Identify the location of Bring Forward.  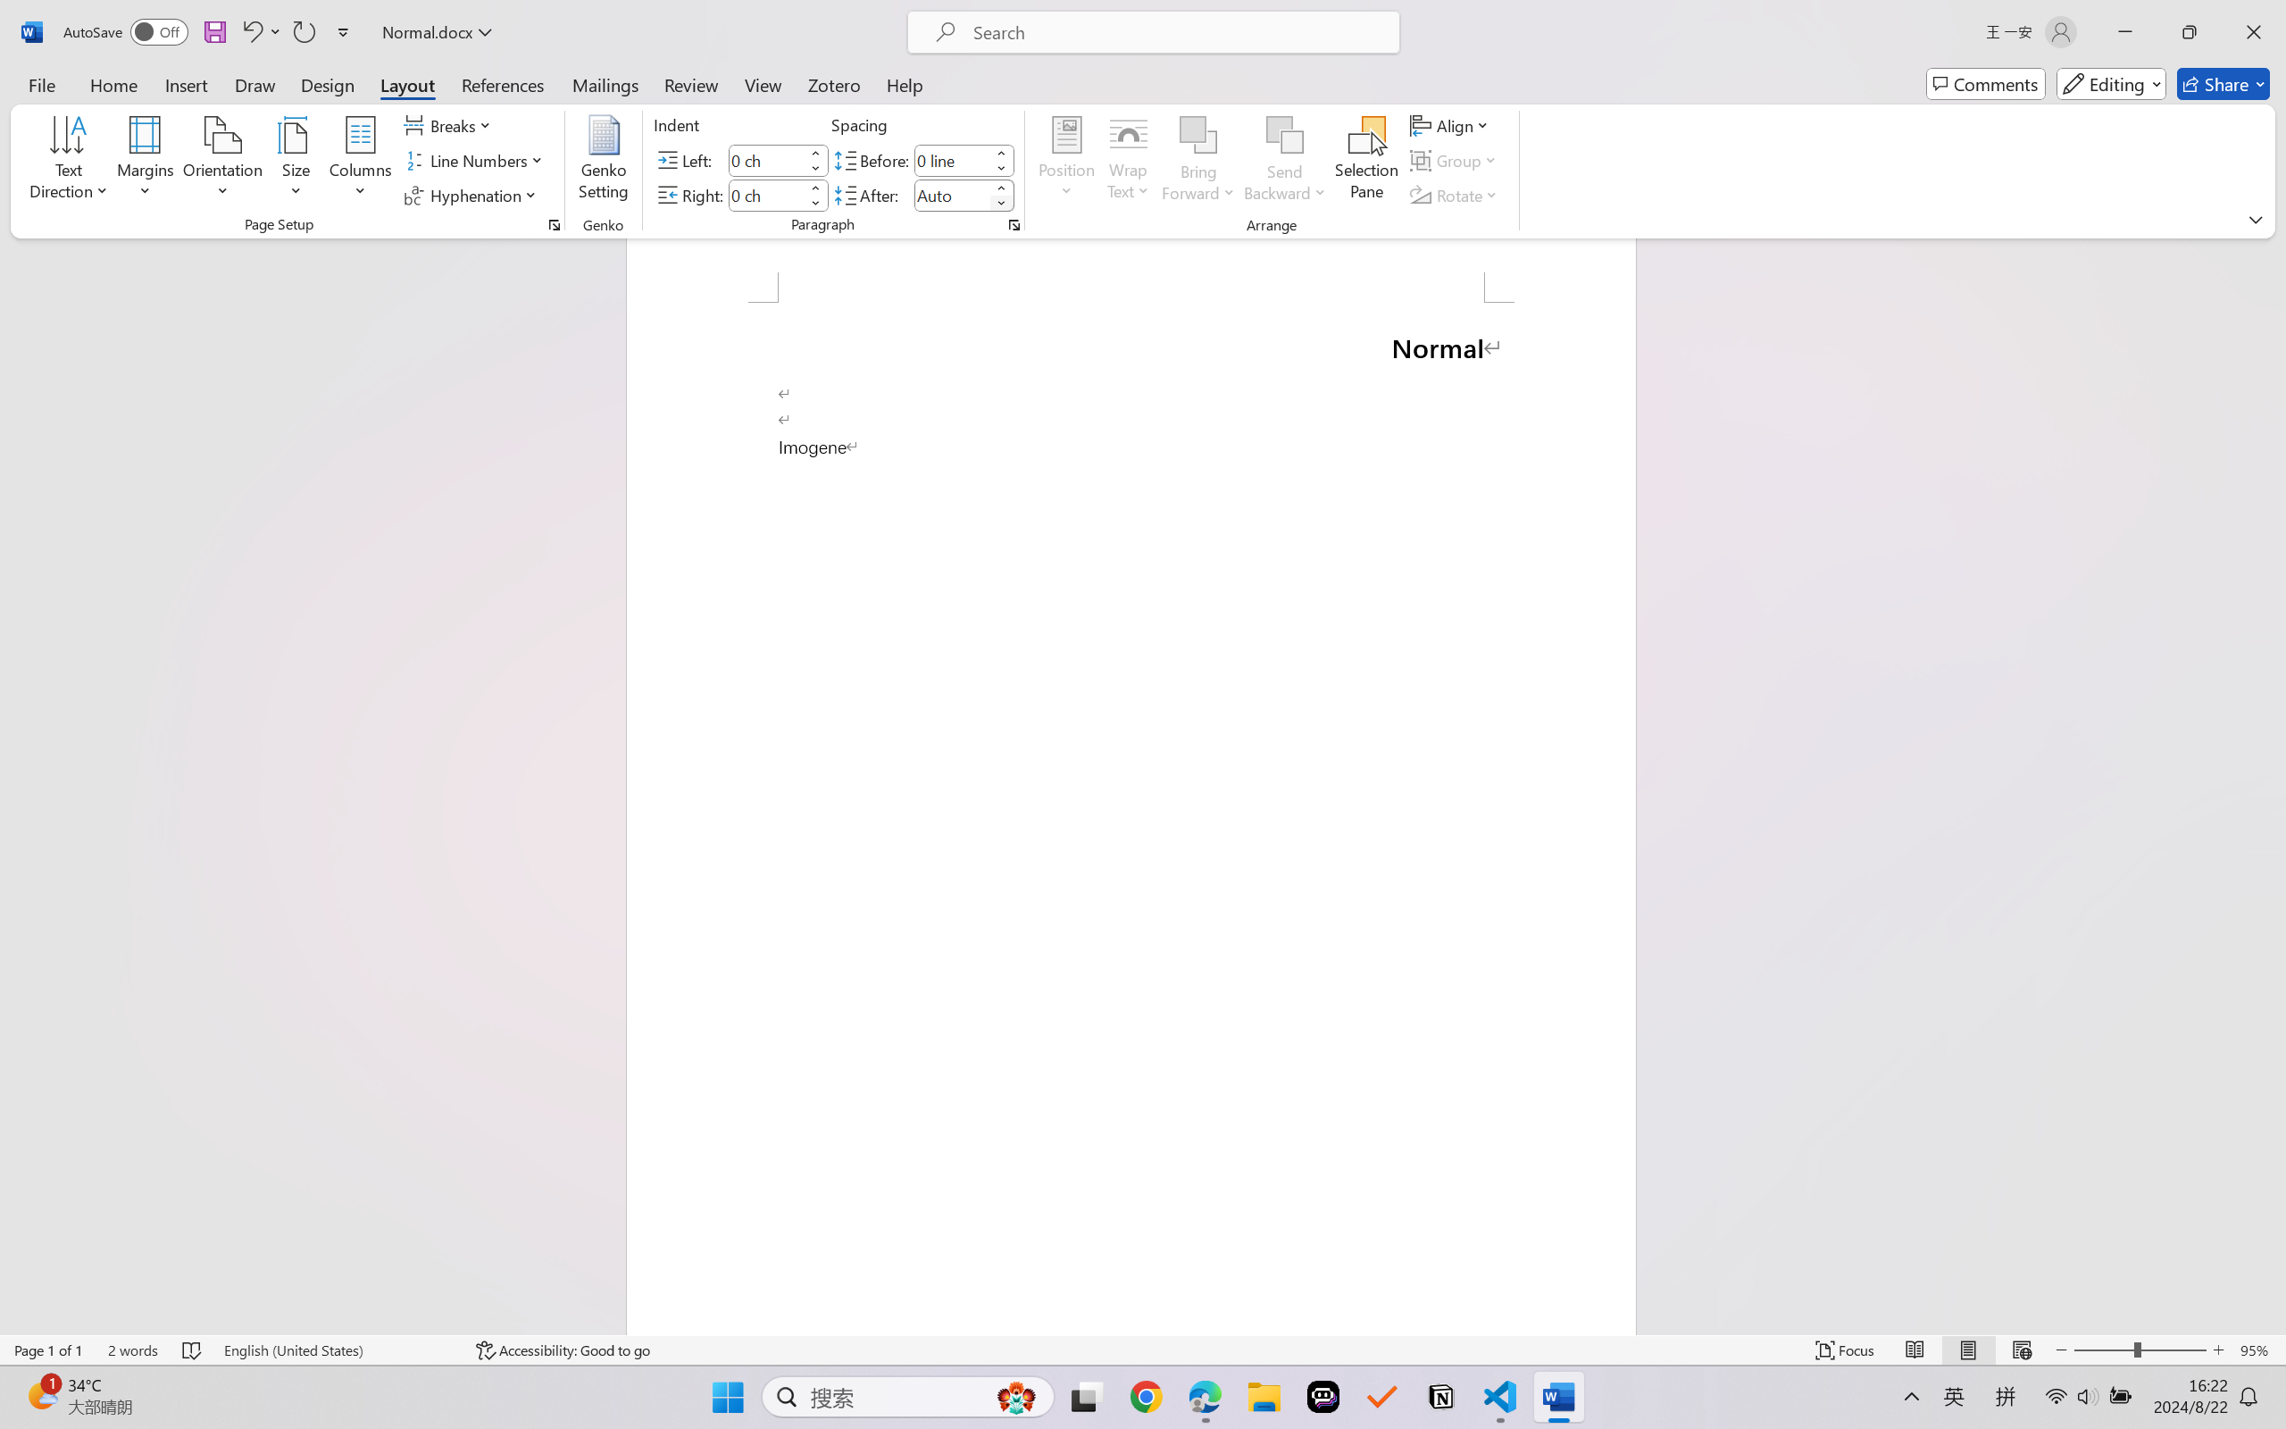
(1198, 161).